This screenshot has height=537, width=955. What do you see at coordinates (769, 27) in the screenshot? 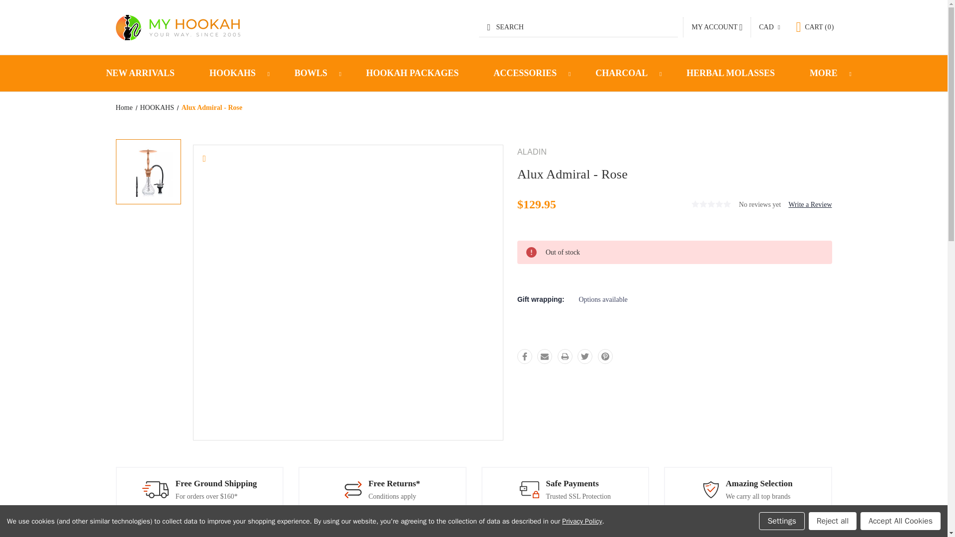
I see `CAD` at bounding box center [769, 27].